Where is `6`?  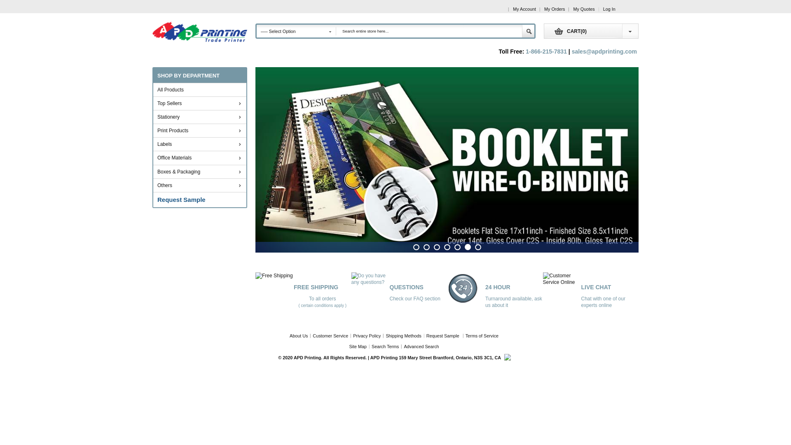
6 is located at coordinates (468, 247).